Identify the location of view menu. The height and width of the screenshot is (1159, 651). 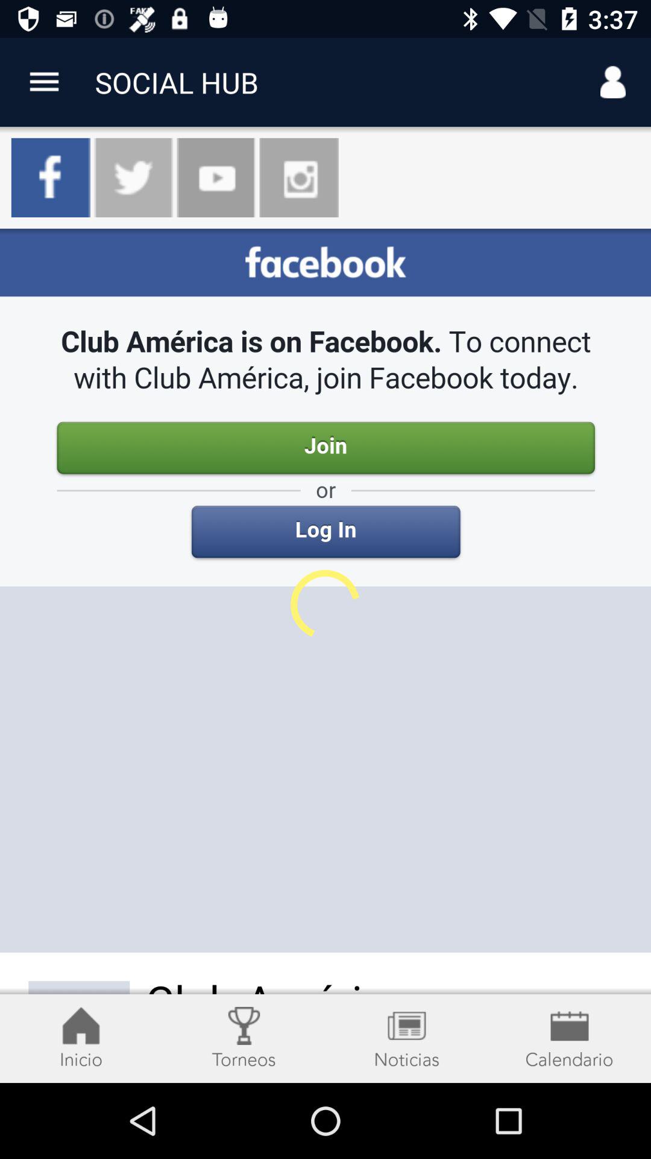
(45, 82).